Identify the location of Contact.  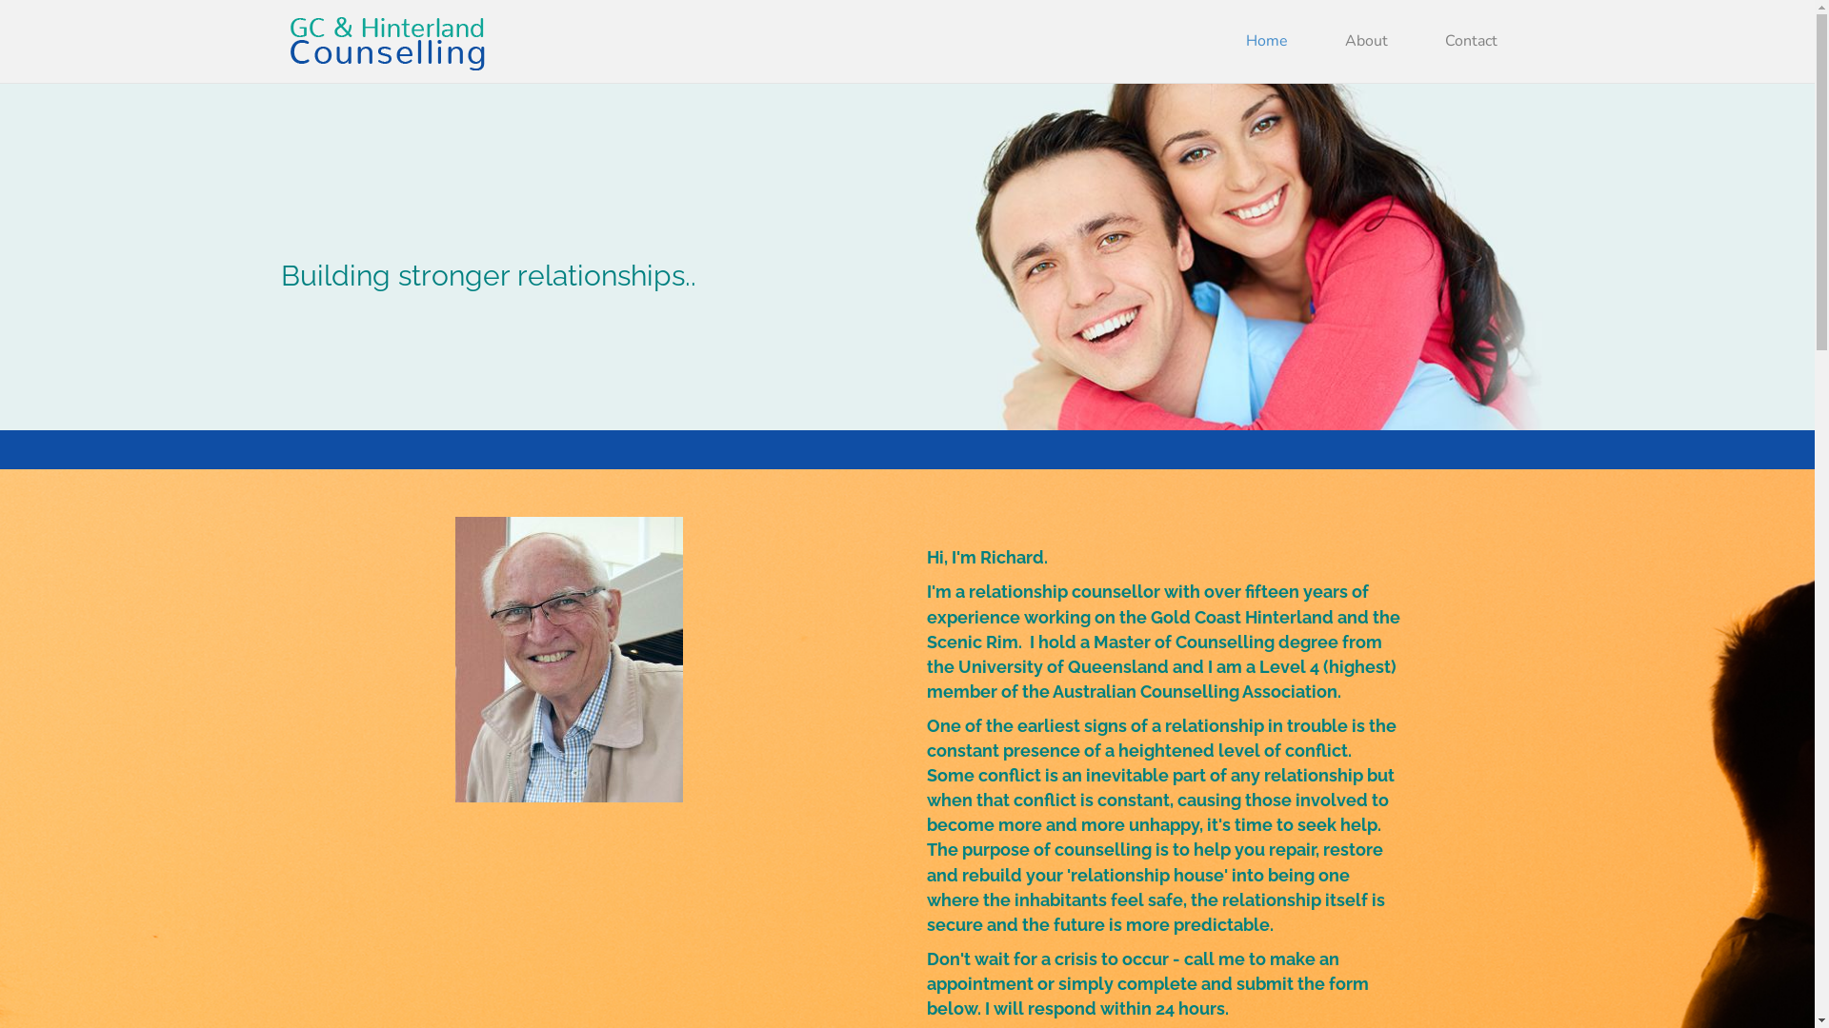
(1471, 41).